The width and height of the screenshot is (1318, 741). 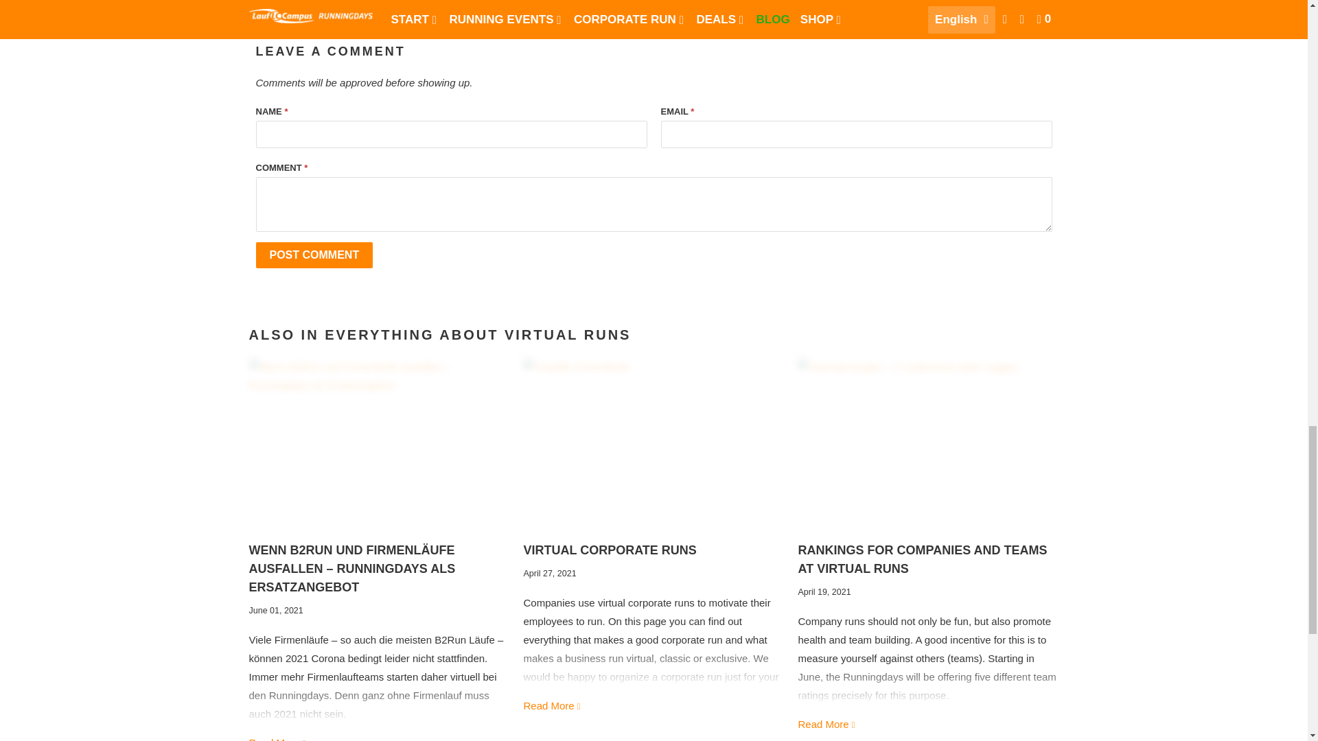 What do you see at coordinates (552, 705) in the screenshot?
I see `Virtual Corporate Runs` at bounding box center [552, 705].